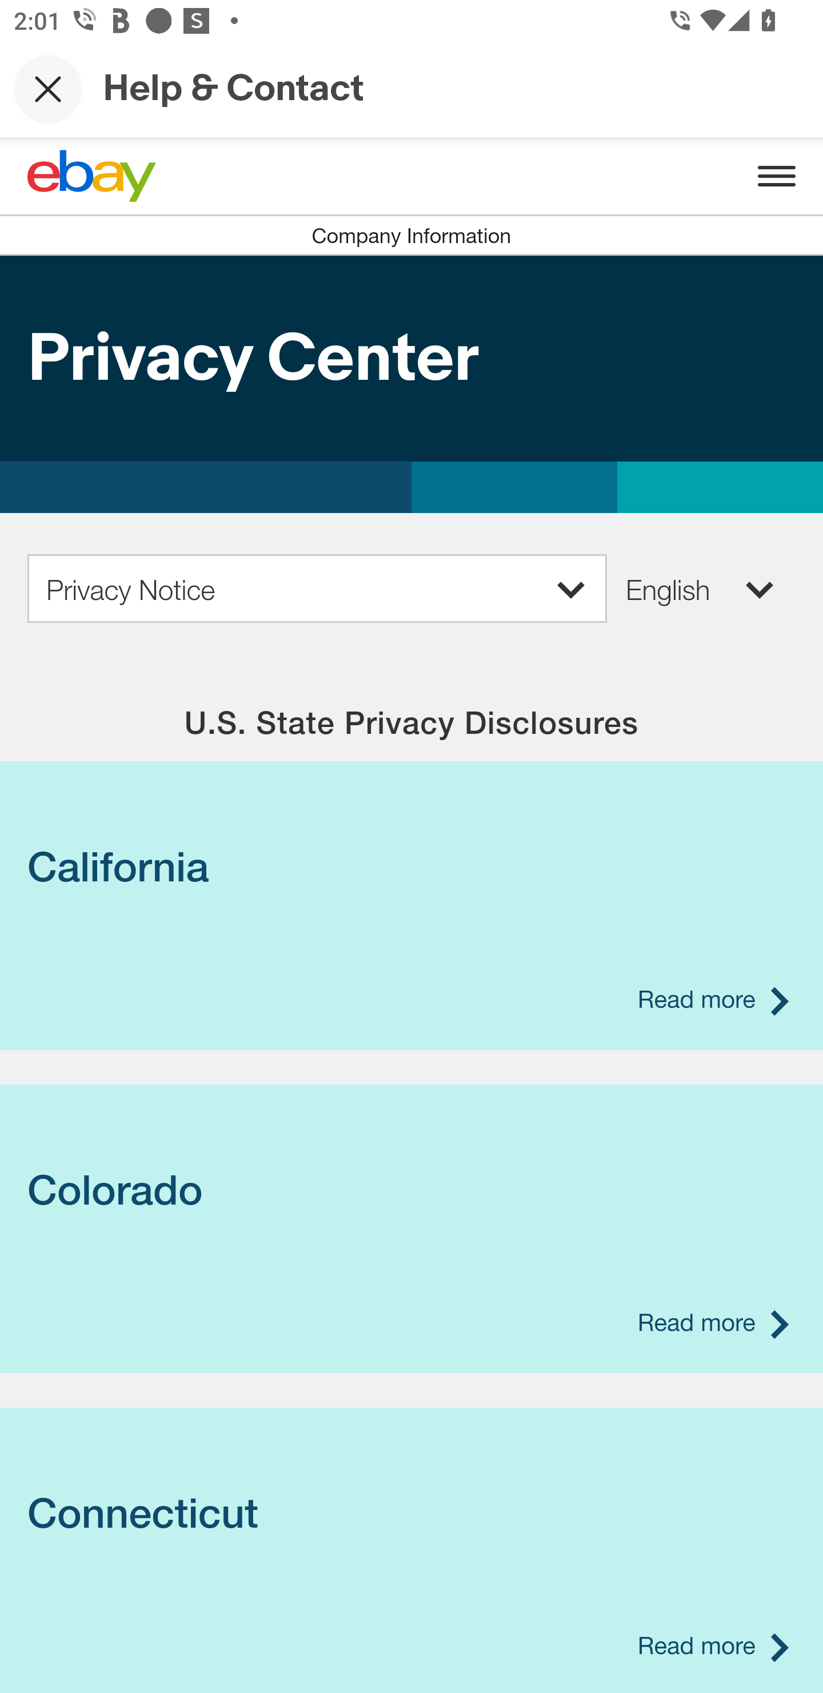 The image size is (823, 1693). I want to click on Home, so click(91, 176).